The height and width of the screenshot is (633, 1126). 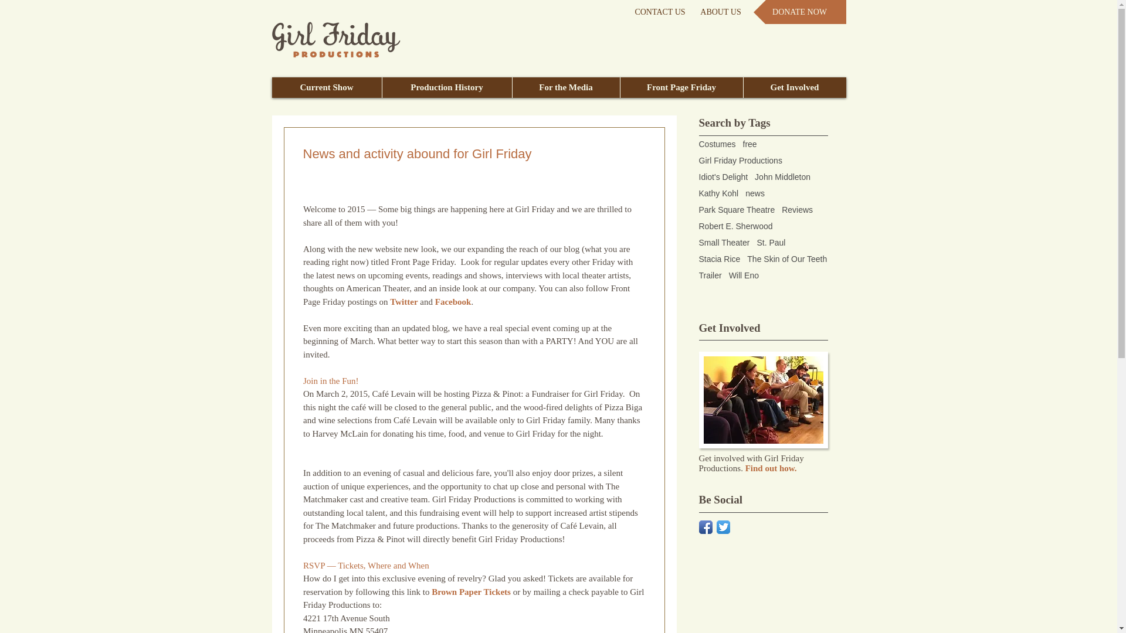 What do you see at coordinates (724, 243) in the screenshot?
I see `Small Theater` at bounding box center [724, 243].